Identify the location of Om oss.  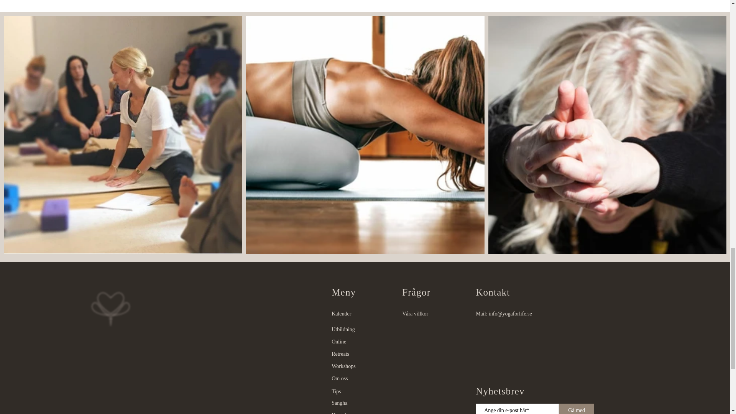
(359, 379).